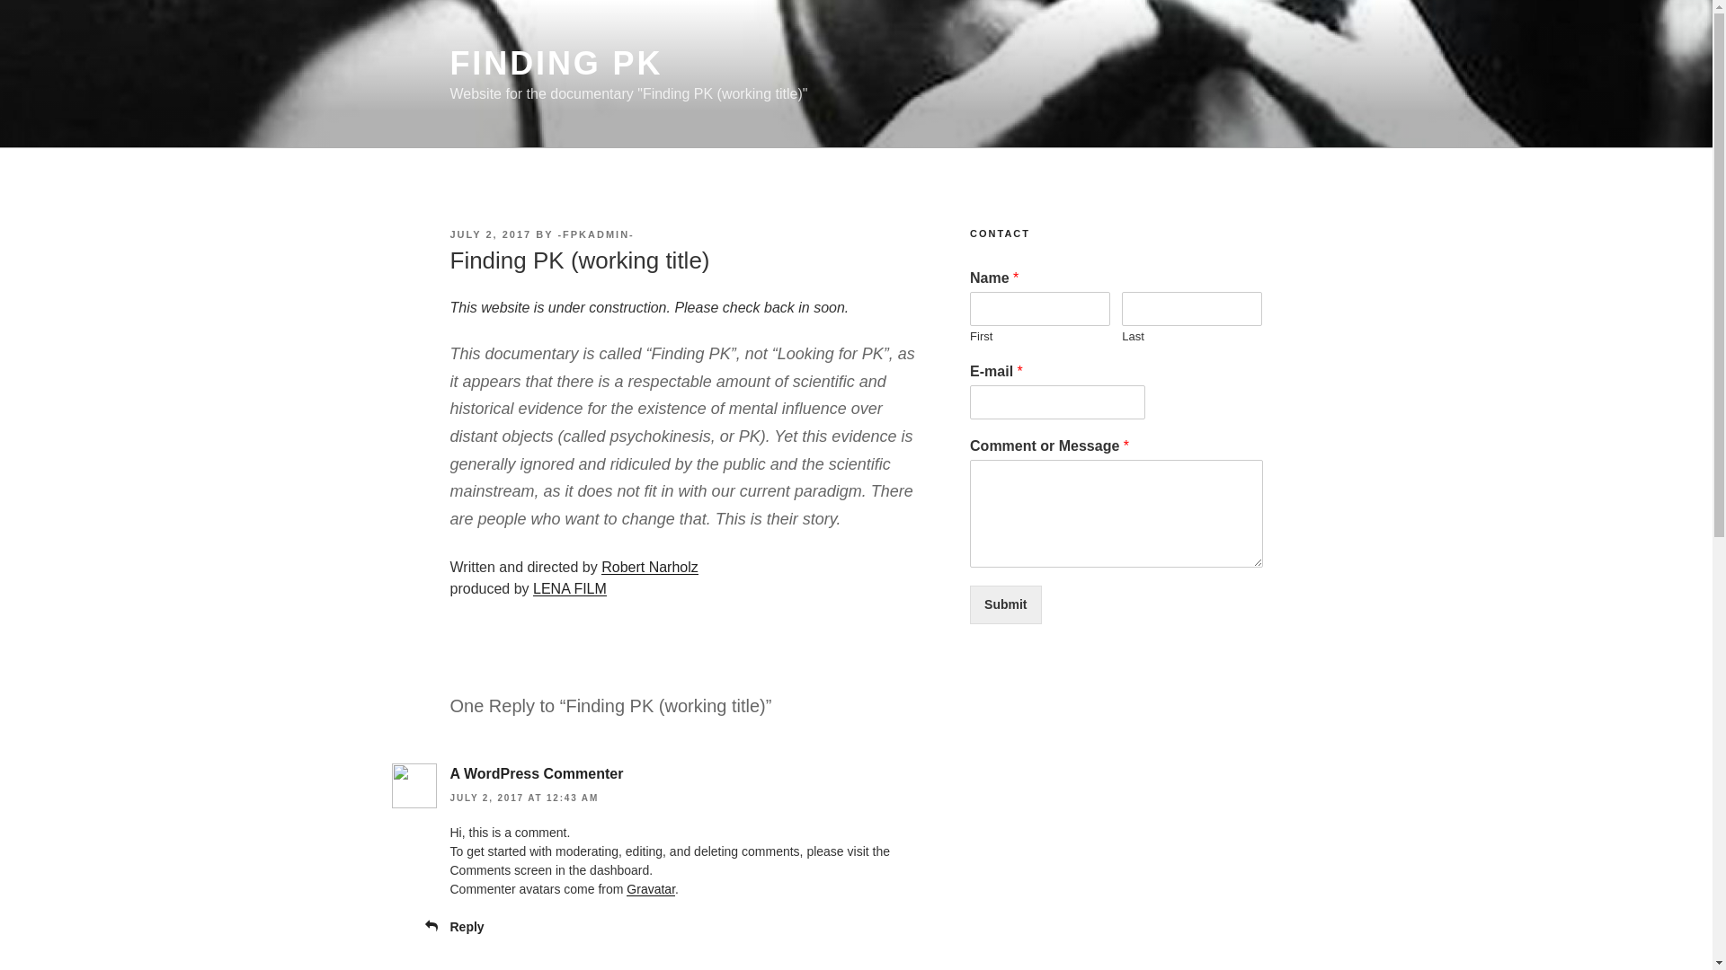 The image size is (1726, 970). What do you see at coordinates (649, 568) in the screenshot?
I see `Robert Narholz` at bounding box center [649, 568].